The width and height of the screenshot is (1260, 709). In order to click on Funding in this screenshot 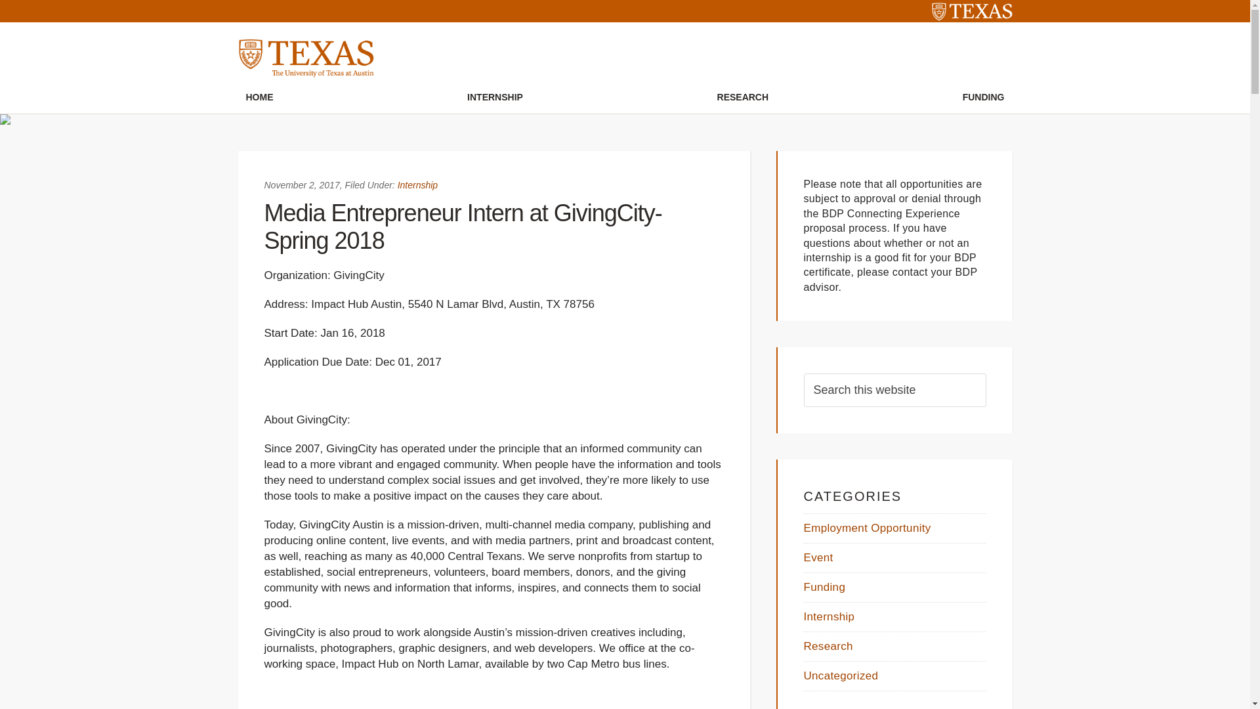, I will do `click(824, 587)`.